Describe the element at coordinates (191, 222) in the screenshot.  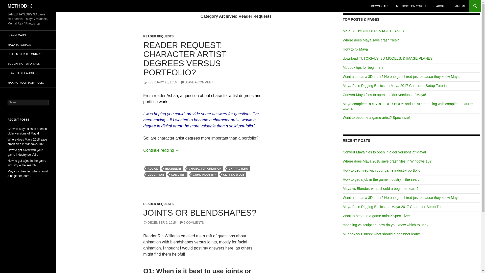
I see `5 COMMENTS` at that location.